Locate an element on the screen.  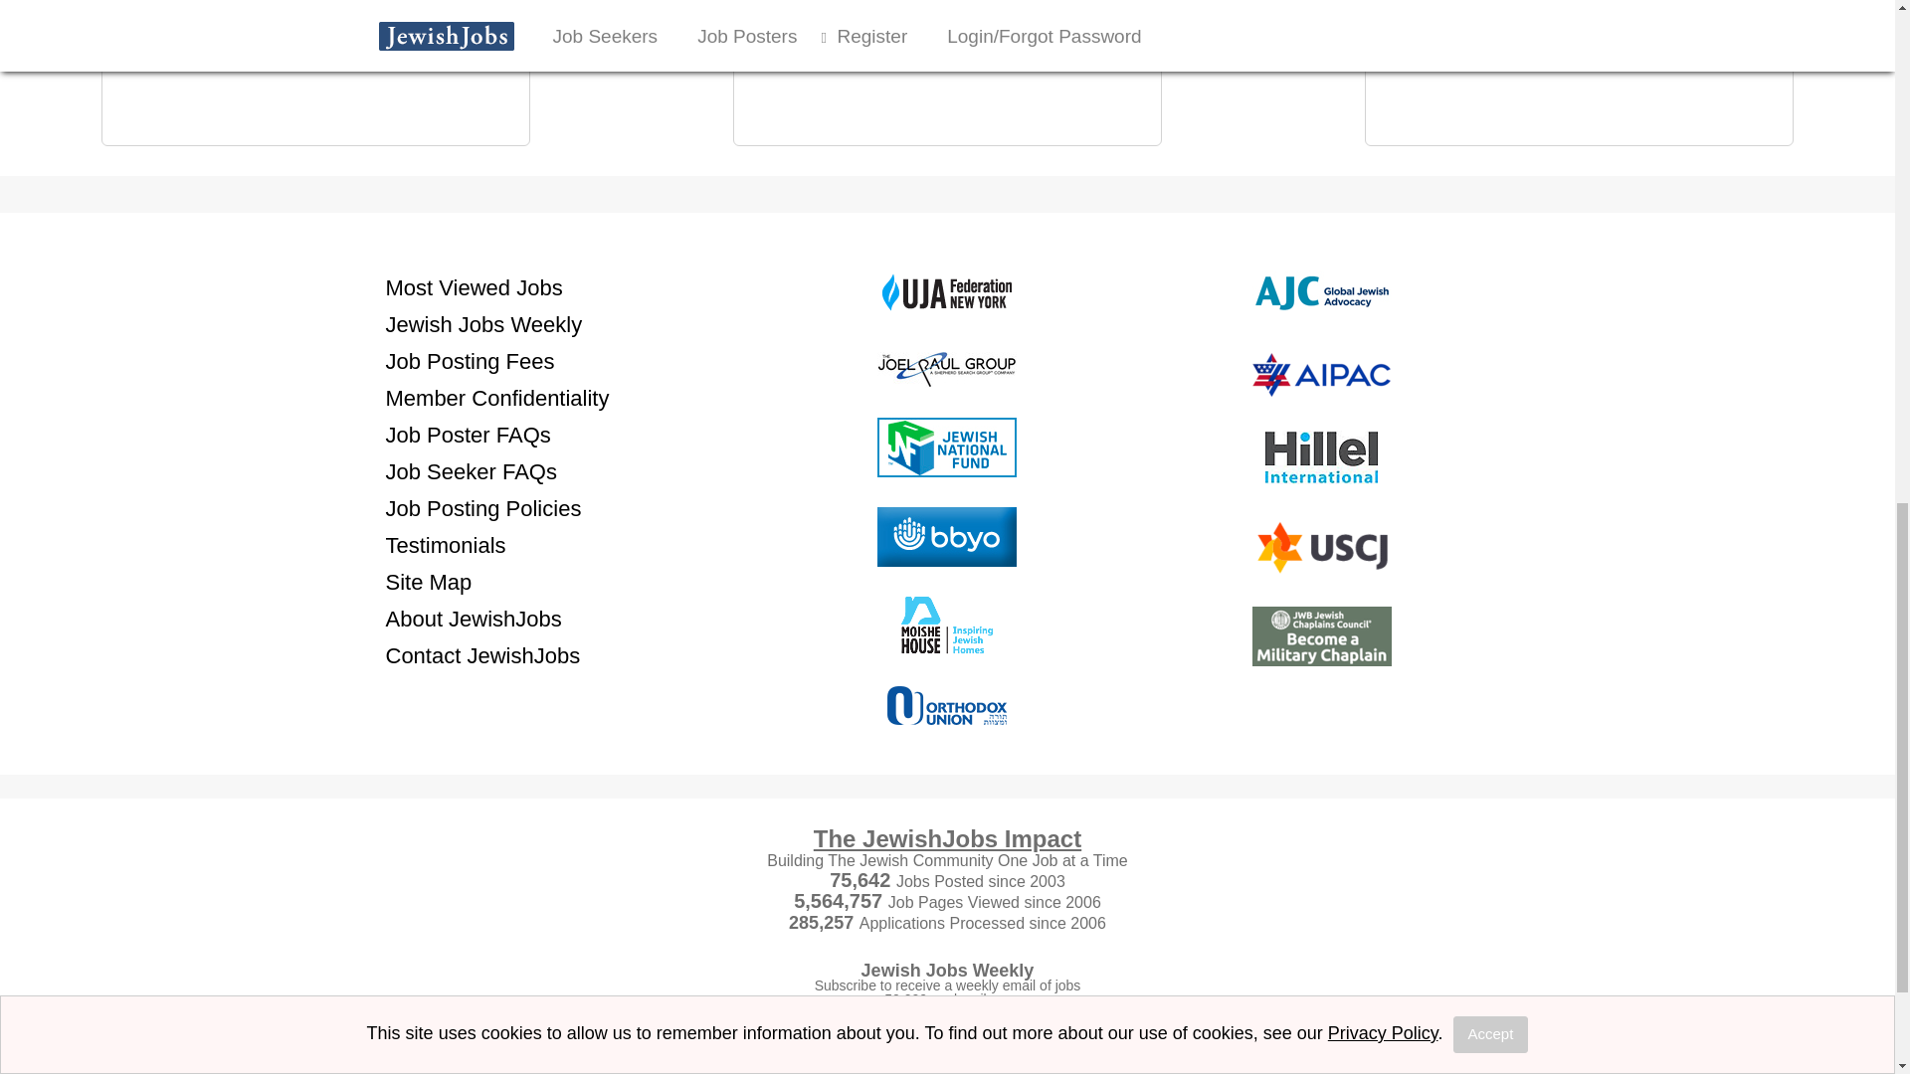
Job Poster FAQs is located at coordinates (468, 434).